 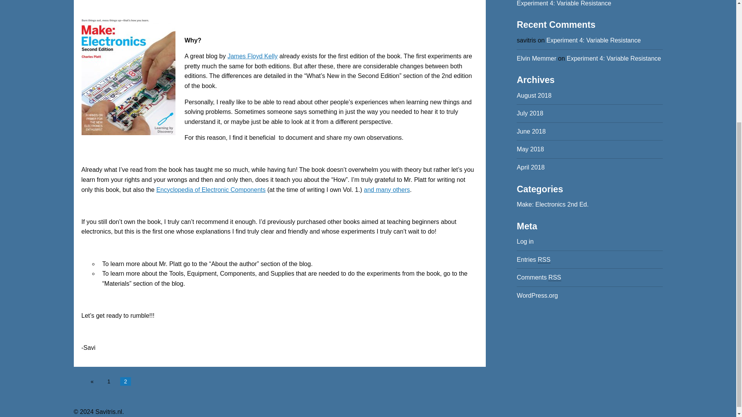 I want to click on August 2018, so click(x=534, y=95).